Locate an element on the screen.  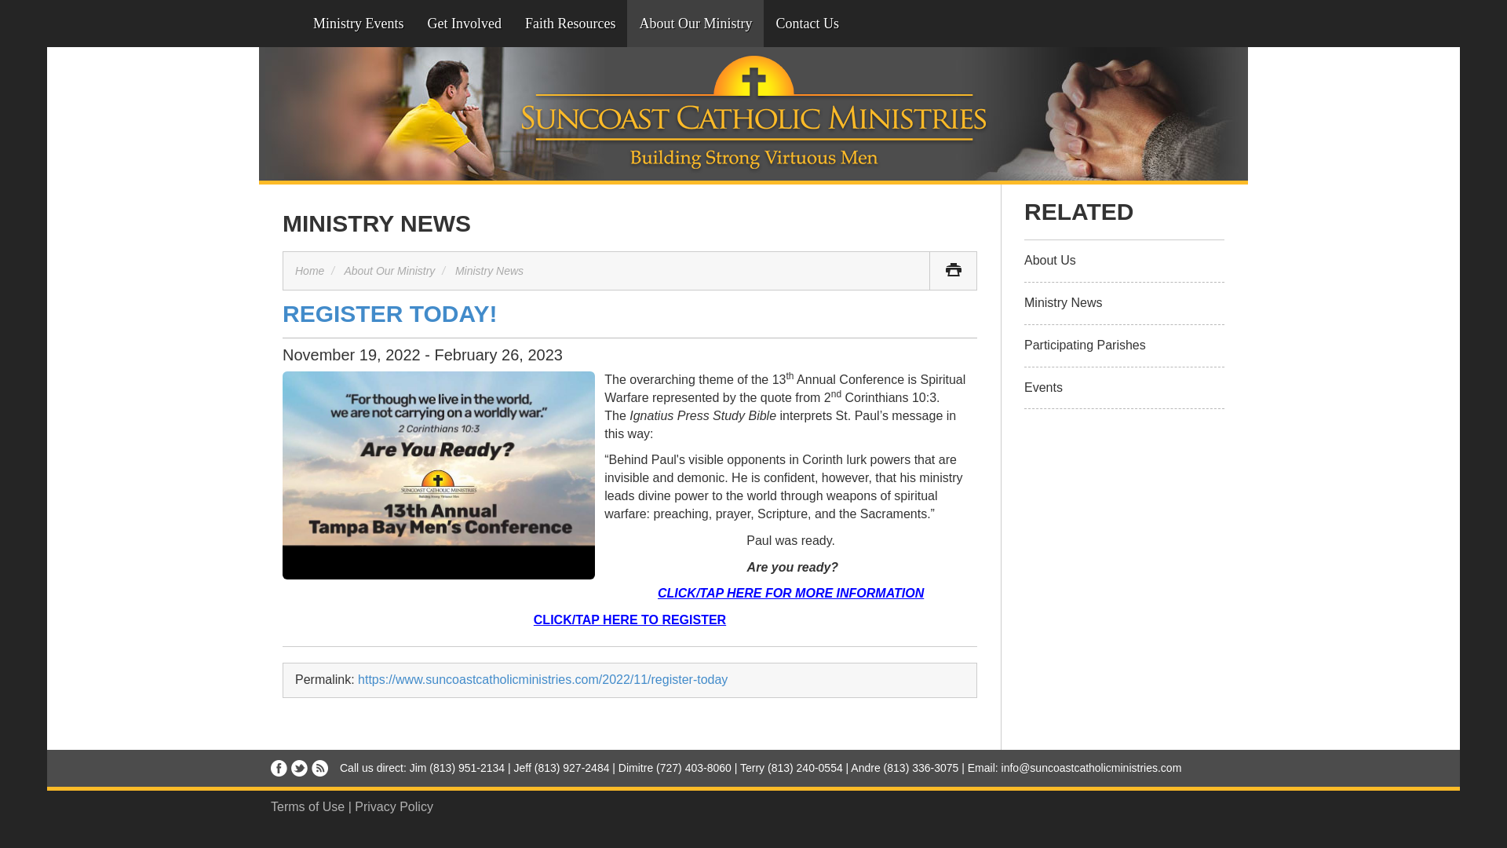
About Our Ministry is located at coordinates (389, 270).